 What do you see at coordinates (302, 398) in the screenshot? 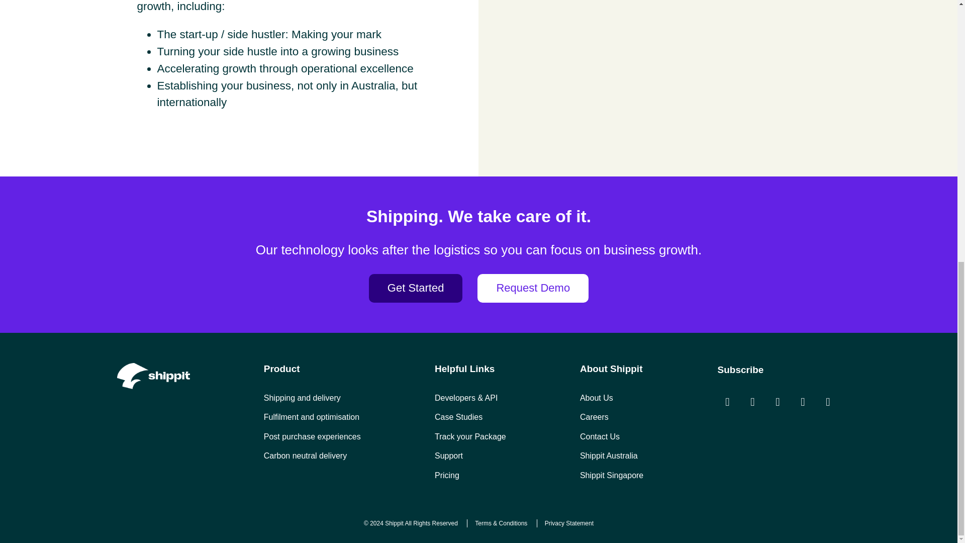
I see `Shipping and delivery` at bounding box center [302, 398].